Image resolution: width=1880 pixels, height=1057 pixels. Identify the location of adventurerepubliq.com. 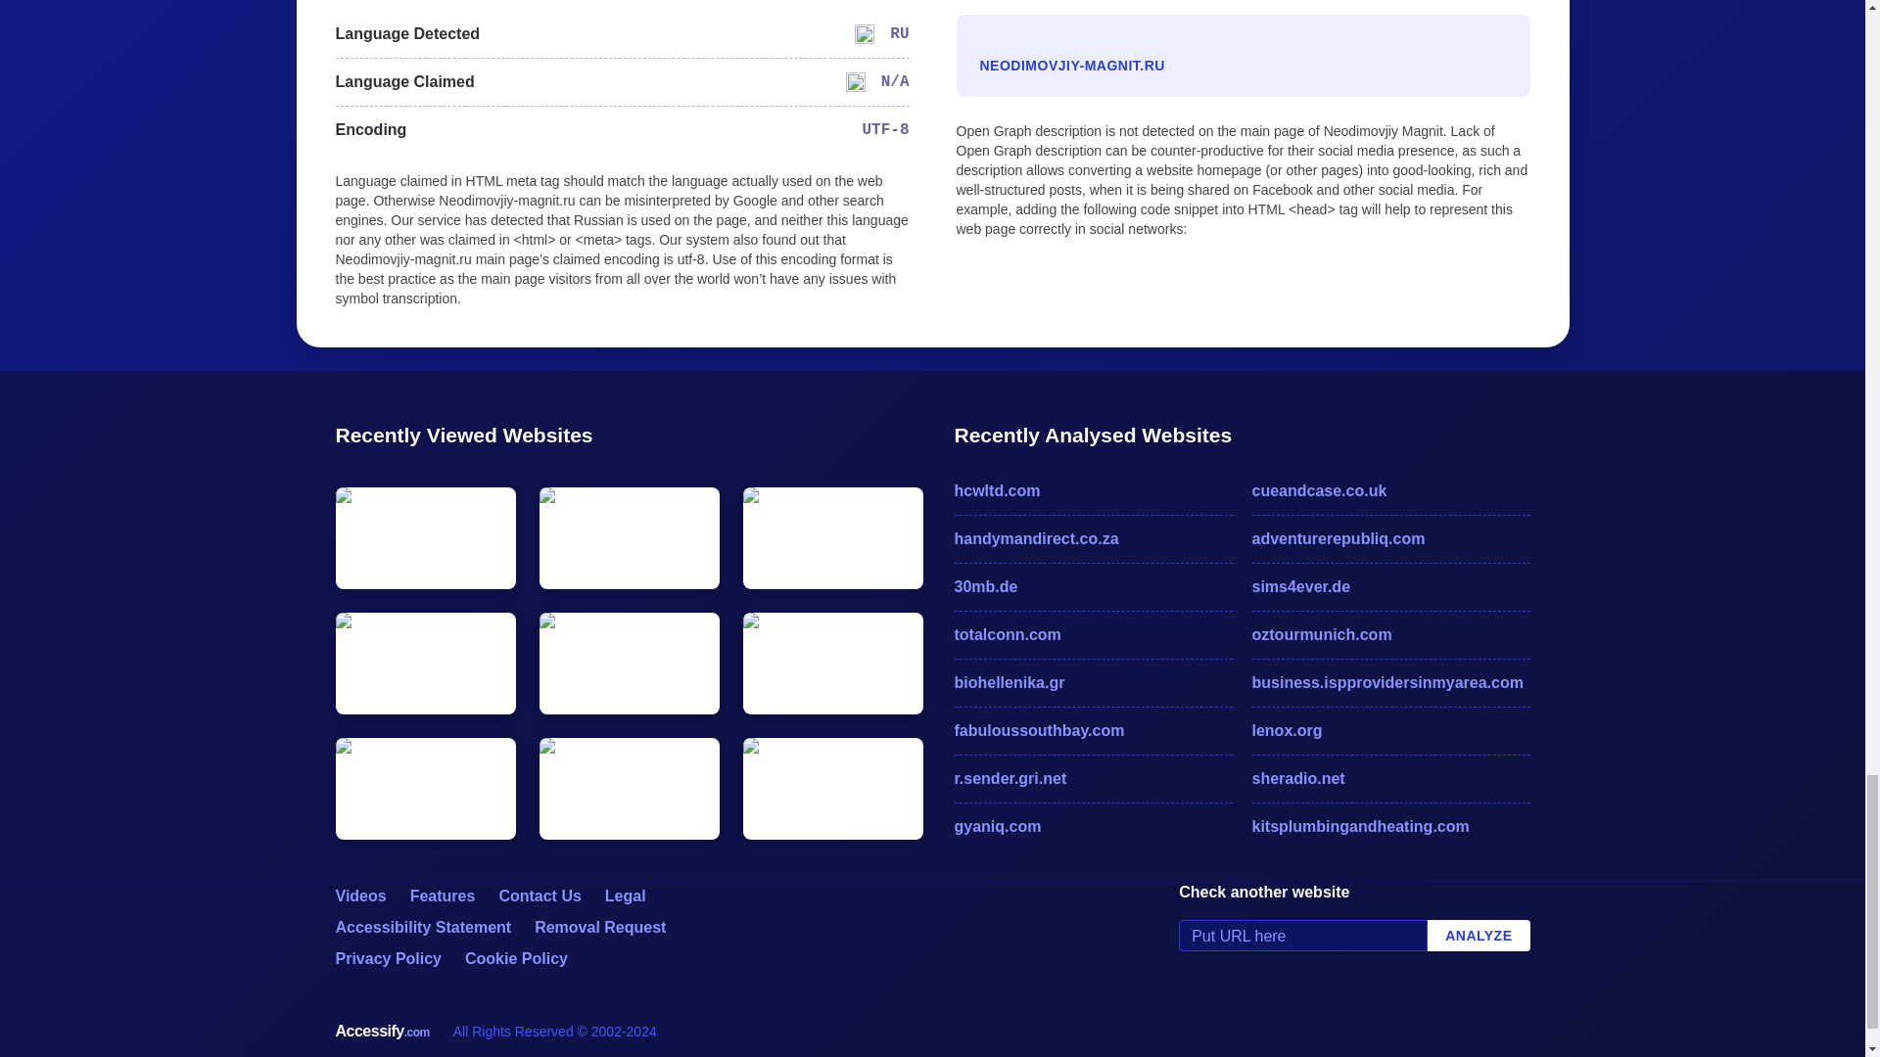
(1390, 538).